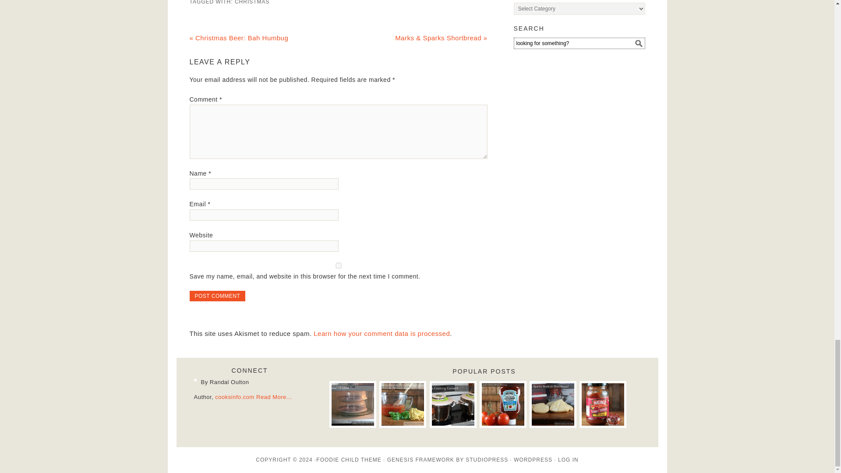 Image resolution: width=841 pixels, height=473 pixels. I want to click on yes, so click(338, 265).